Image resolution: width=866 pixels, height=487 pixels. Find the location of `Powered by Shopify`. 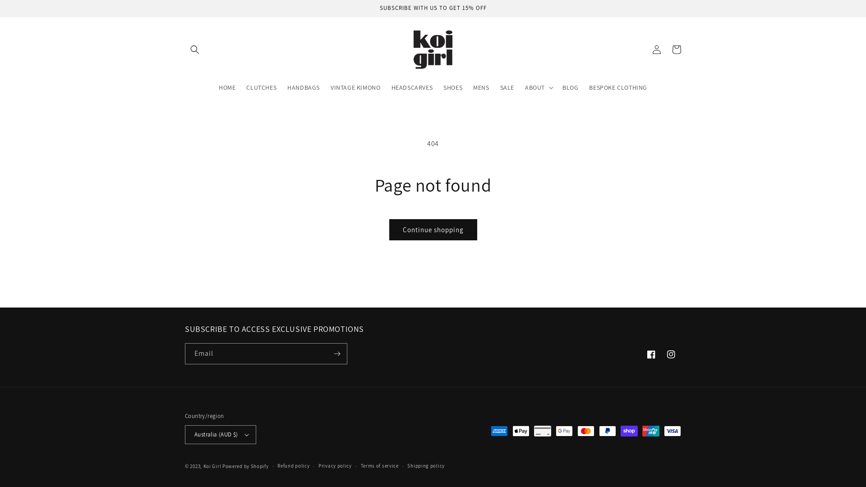

Powered by Shopify is located at coordinates (245, 466).